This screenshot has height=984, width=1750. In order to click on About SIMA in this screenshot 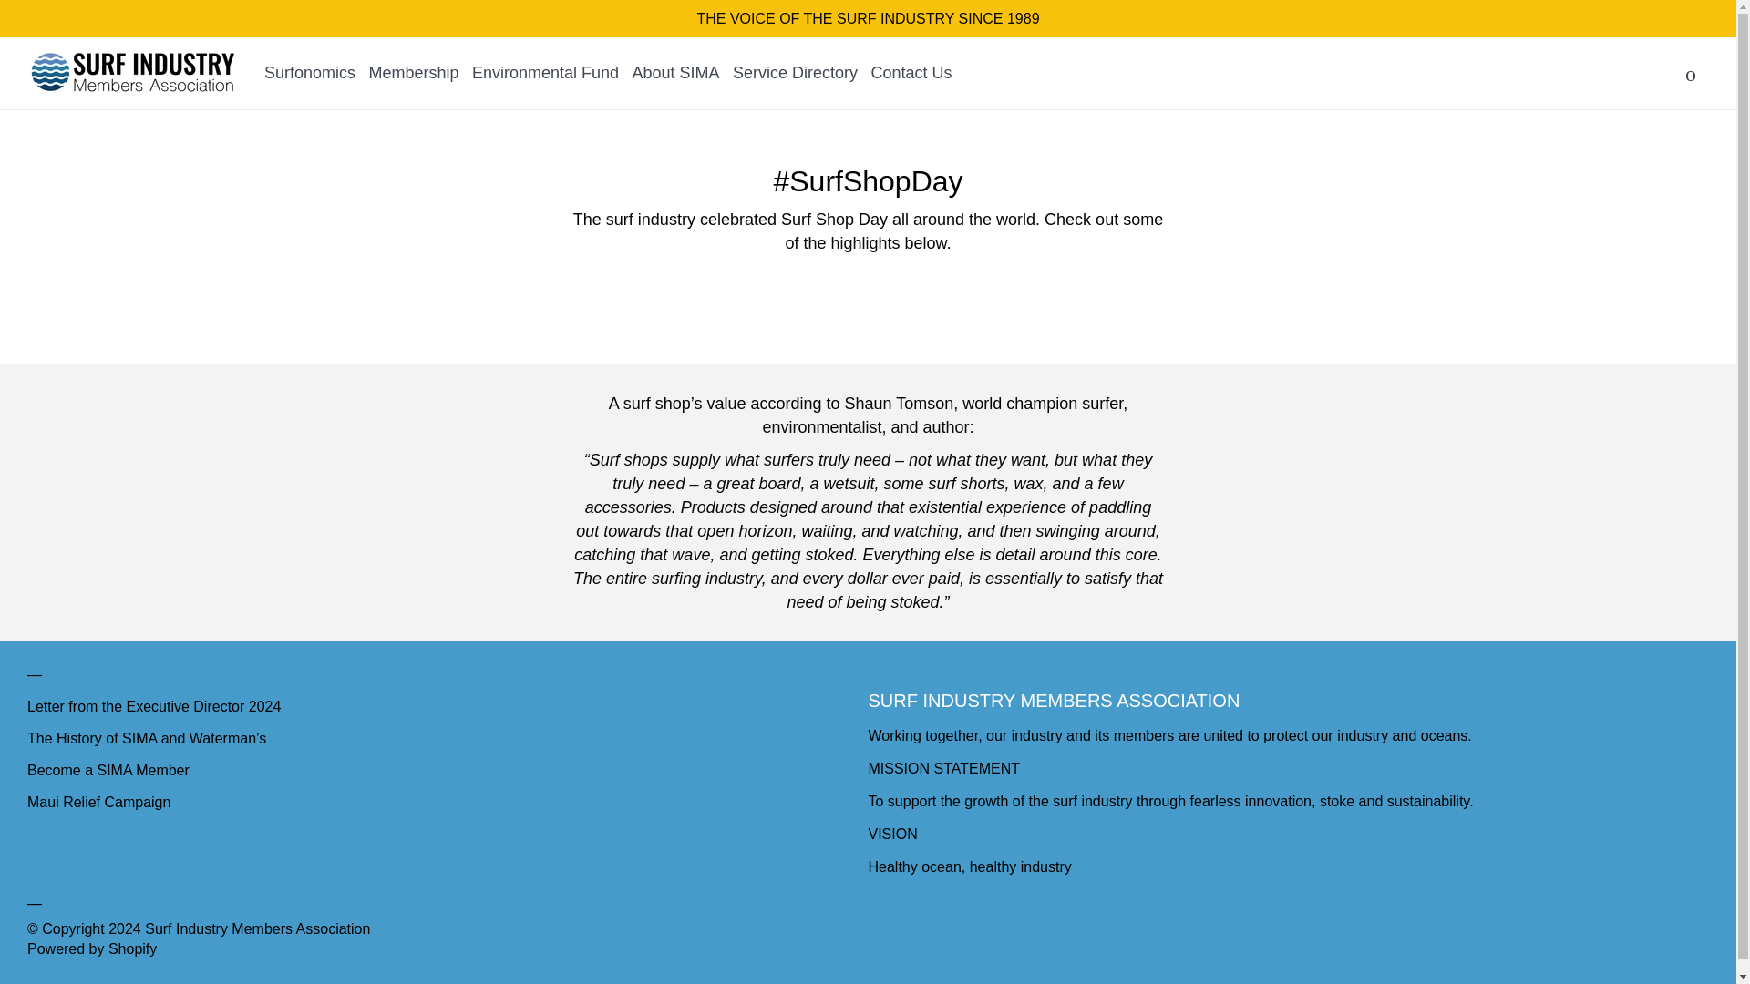, I will do `click(675, 72)`.